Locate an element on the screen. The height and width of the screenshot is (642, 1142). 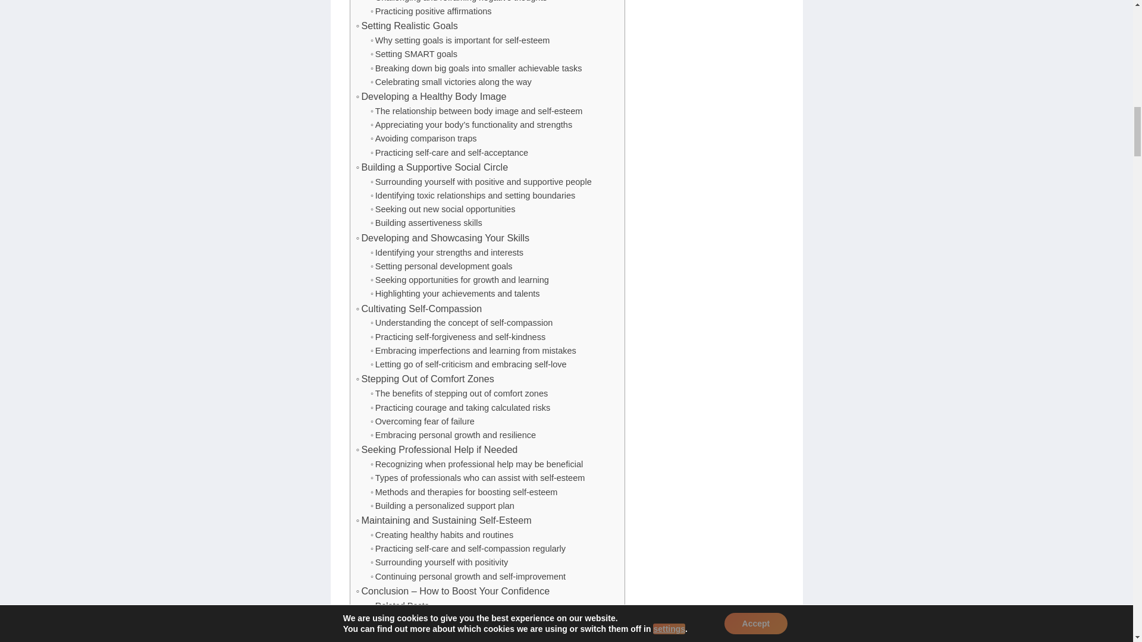
Surrounding yourself with positive and supportive people is located at coordinates (481, 182).